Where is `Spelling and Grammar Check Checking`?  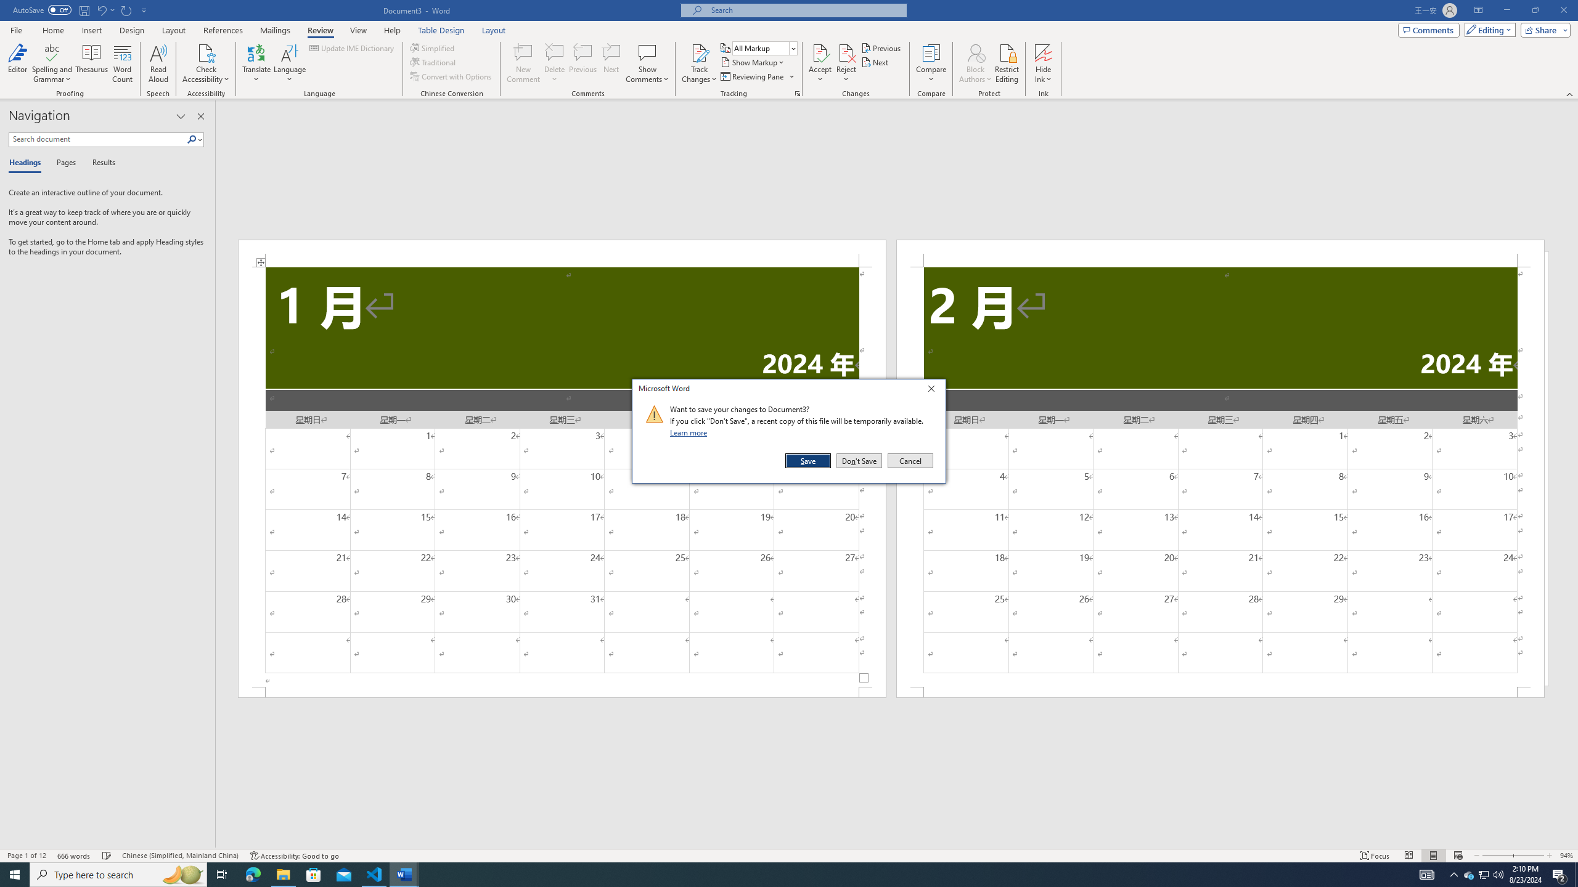 Spelling and Grammar Check Checking is located at coordinates (314, 875).